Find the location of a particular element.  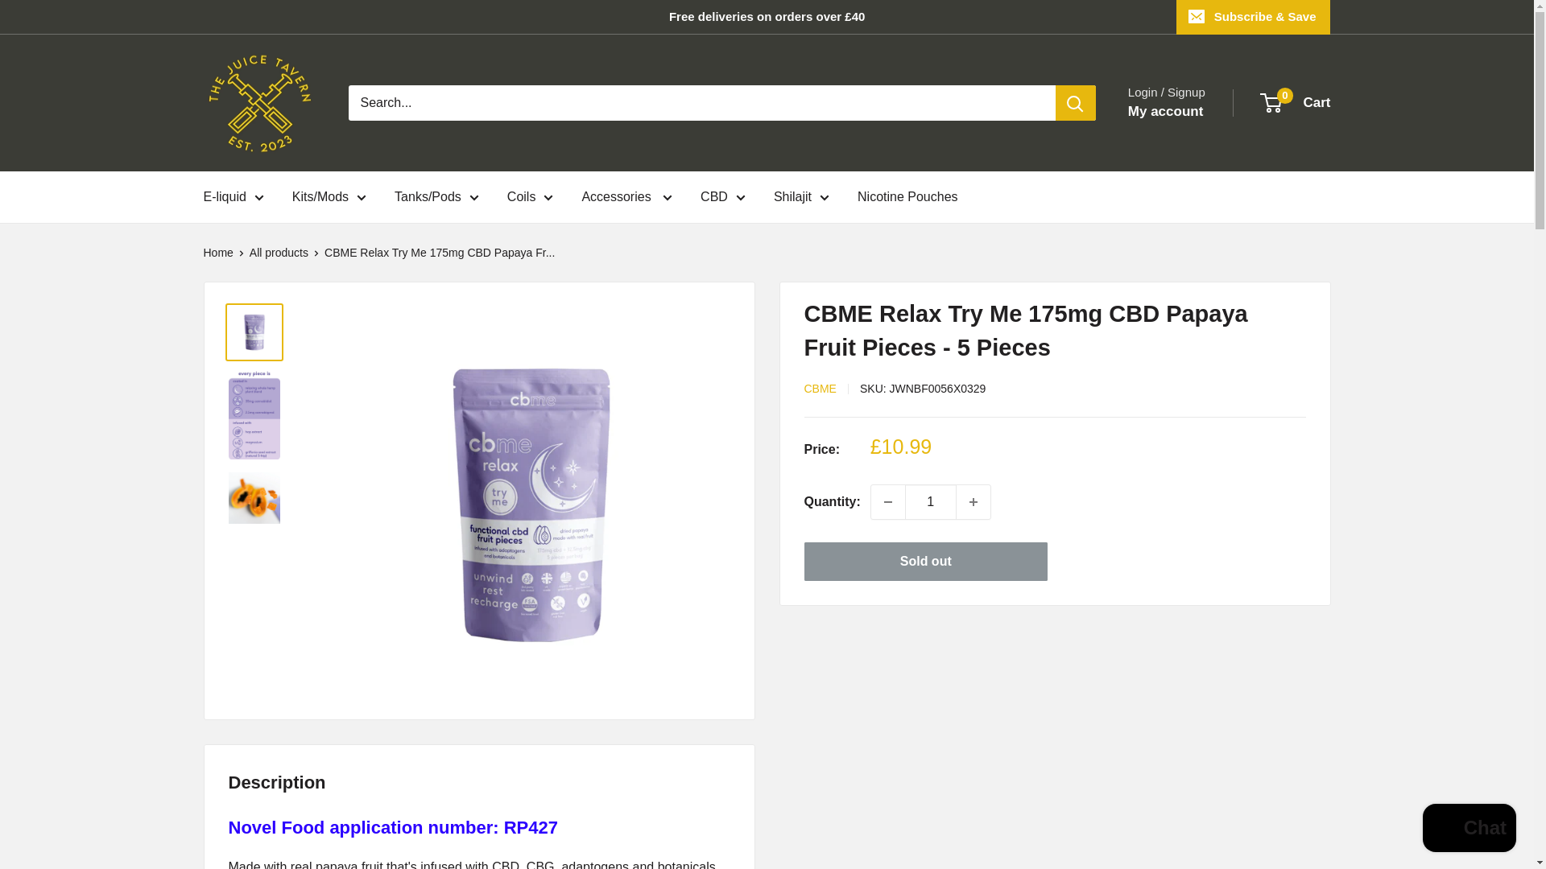

Decrease quantity by 1 is located at coordinates (887, 501).